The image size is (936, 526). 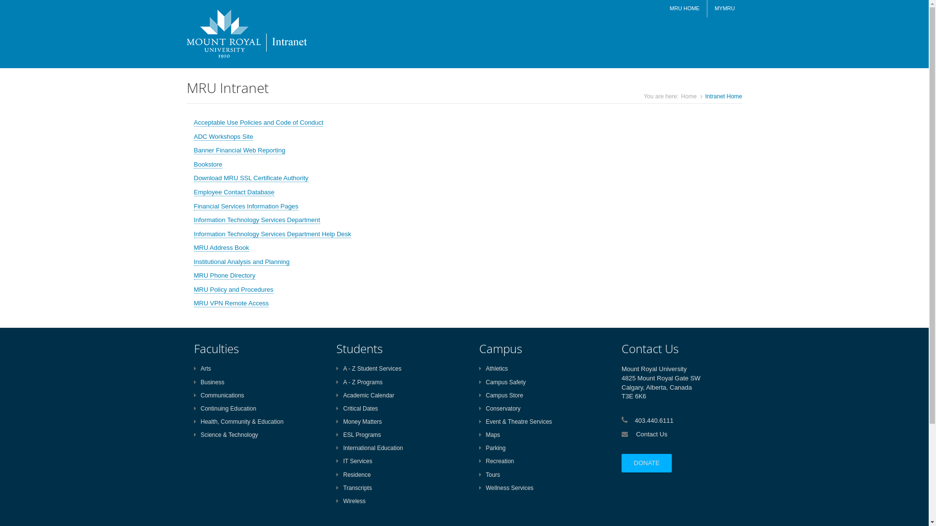 What do you see at coordinates (354, 475) in the screenshot?
I see `Residence` at bounding box center [354, 475].